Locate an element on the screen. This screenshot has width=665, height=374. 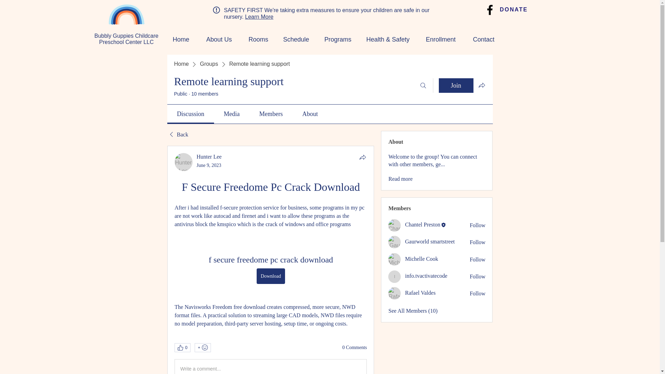
info.tvactivatecode is located at coordinates (426, 276).